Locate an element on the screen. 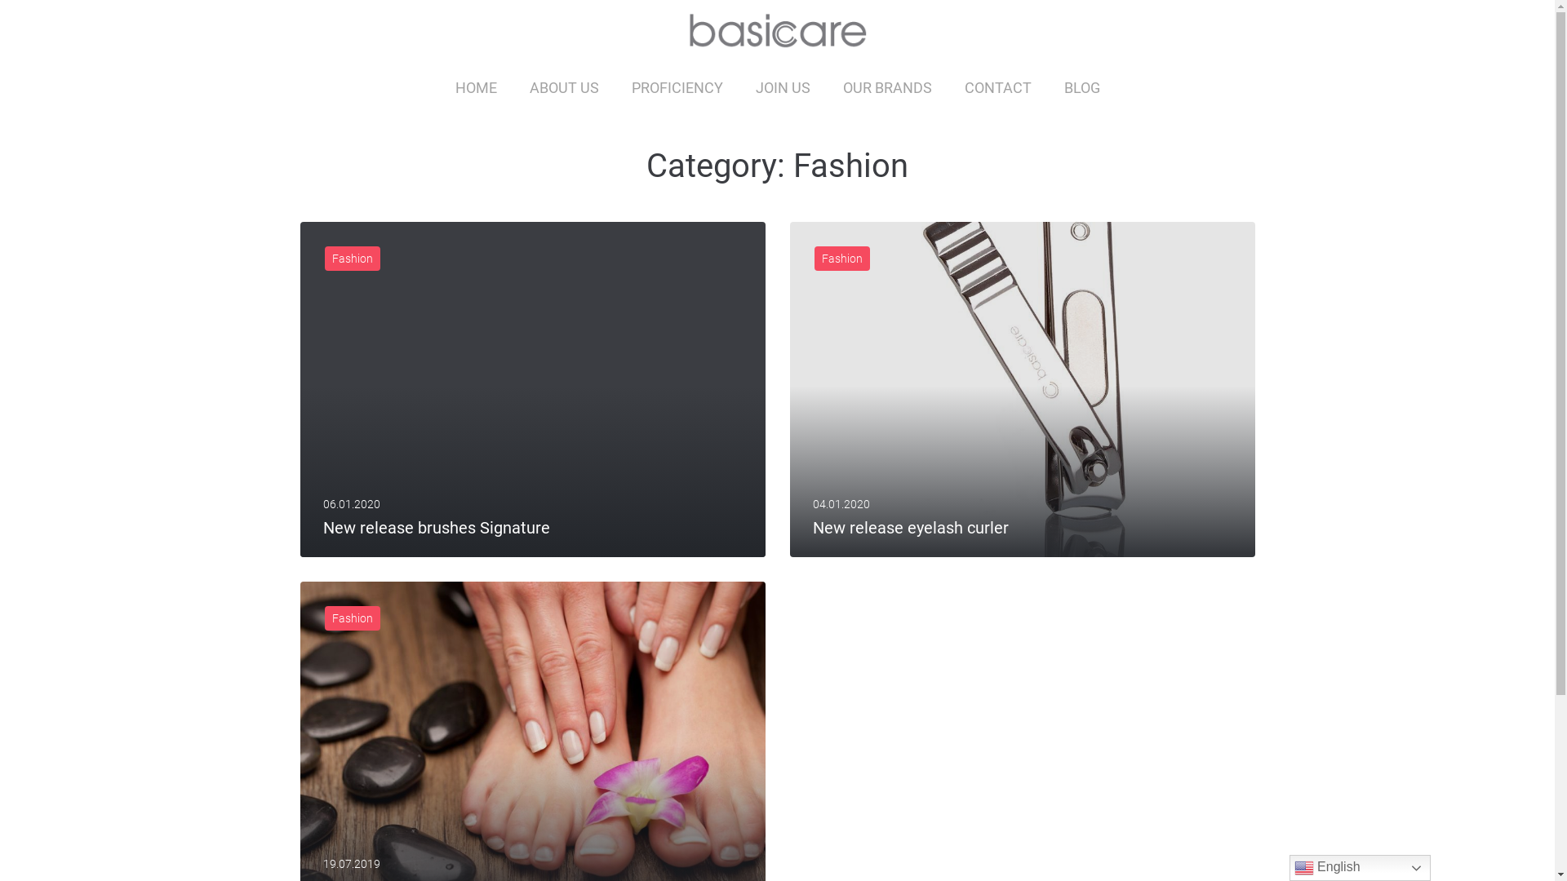 The image size is (1567, 881). HOME is located at coordinates (477, 88).